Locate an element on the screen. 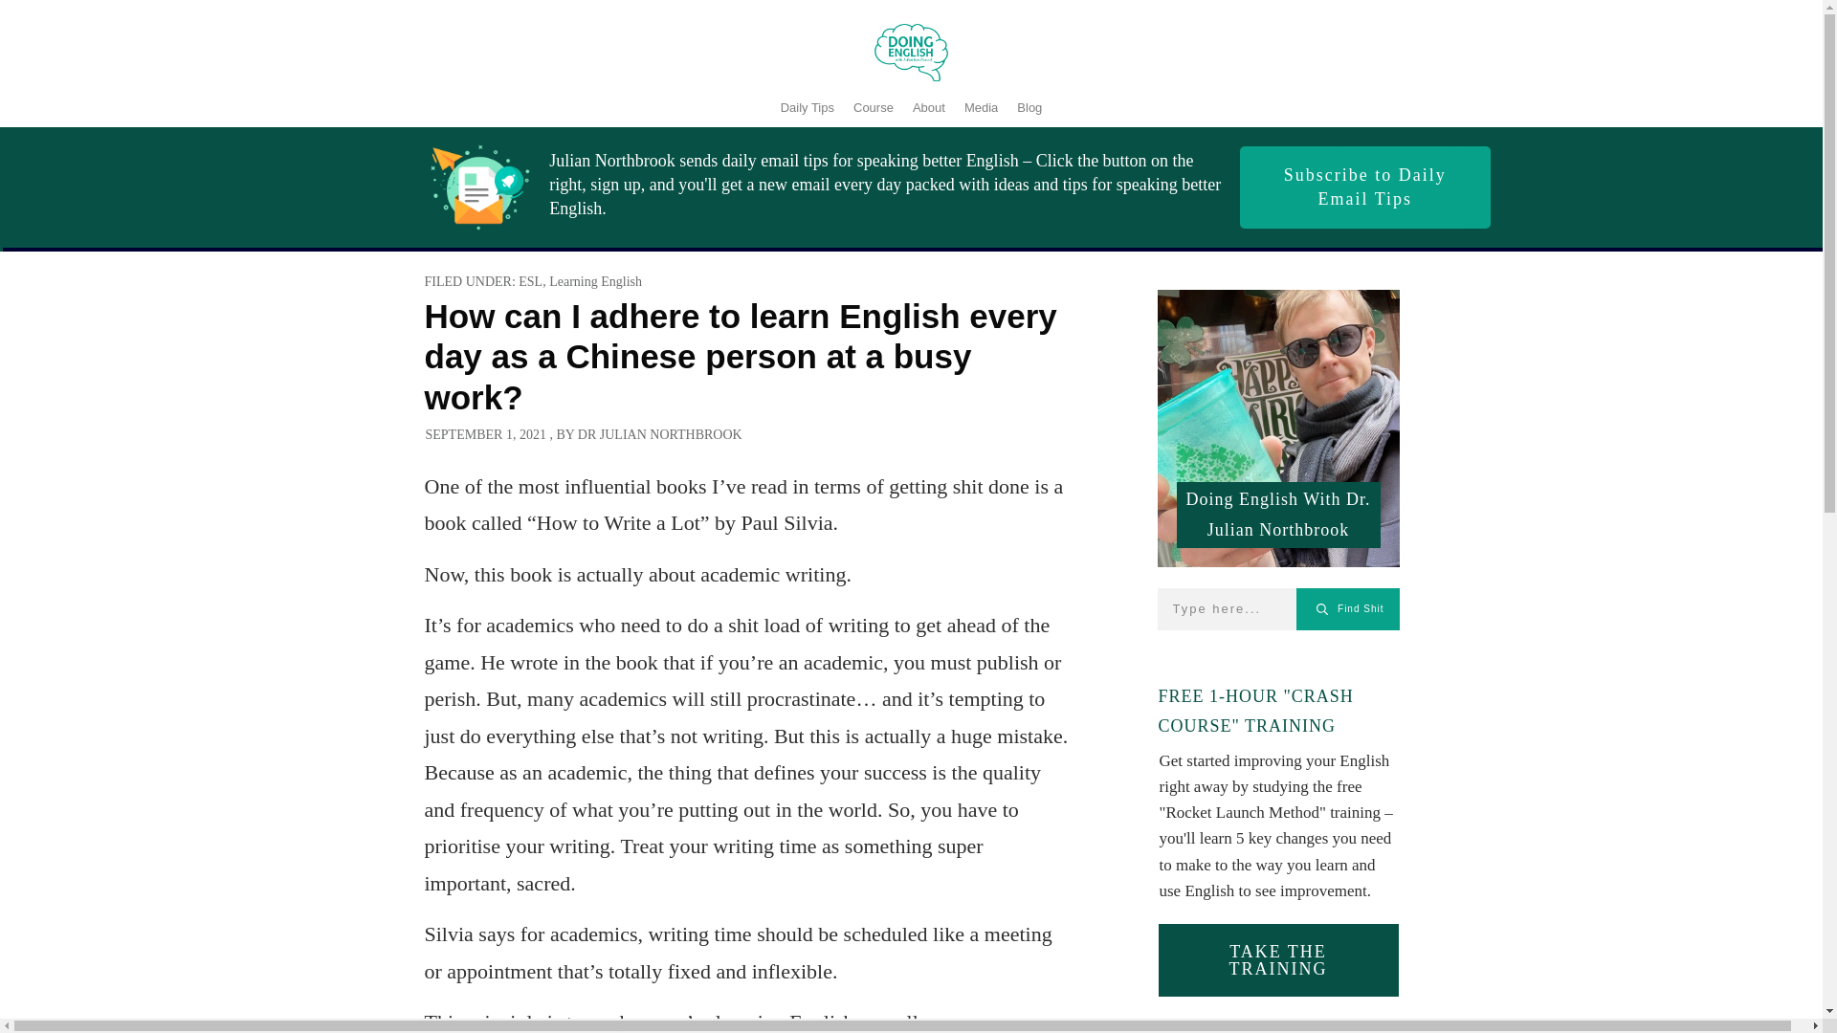 The width and height of the screenshot is (1837, 1033). Find Shit is located at coordinates (1347, 608).